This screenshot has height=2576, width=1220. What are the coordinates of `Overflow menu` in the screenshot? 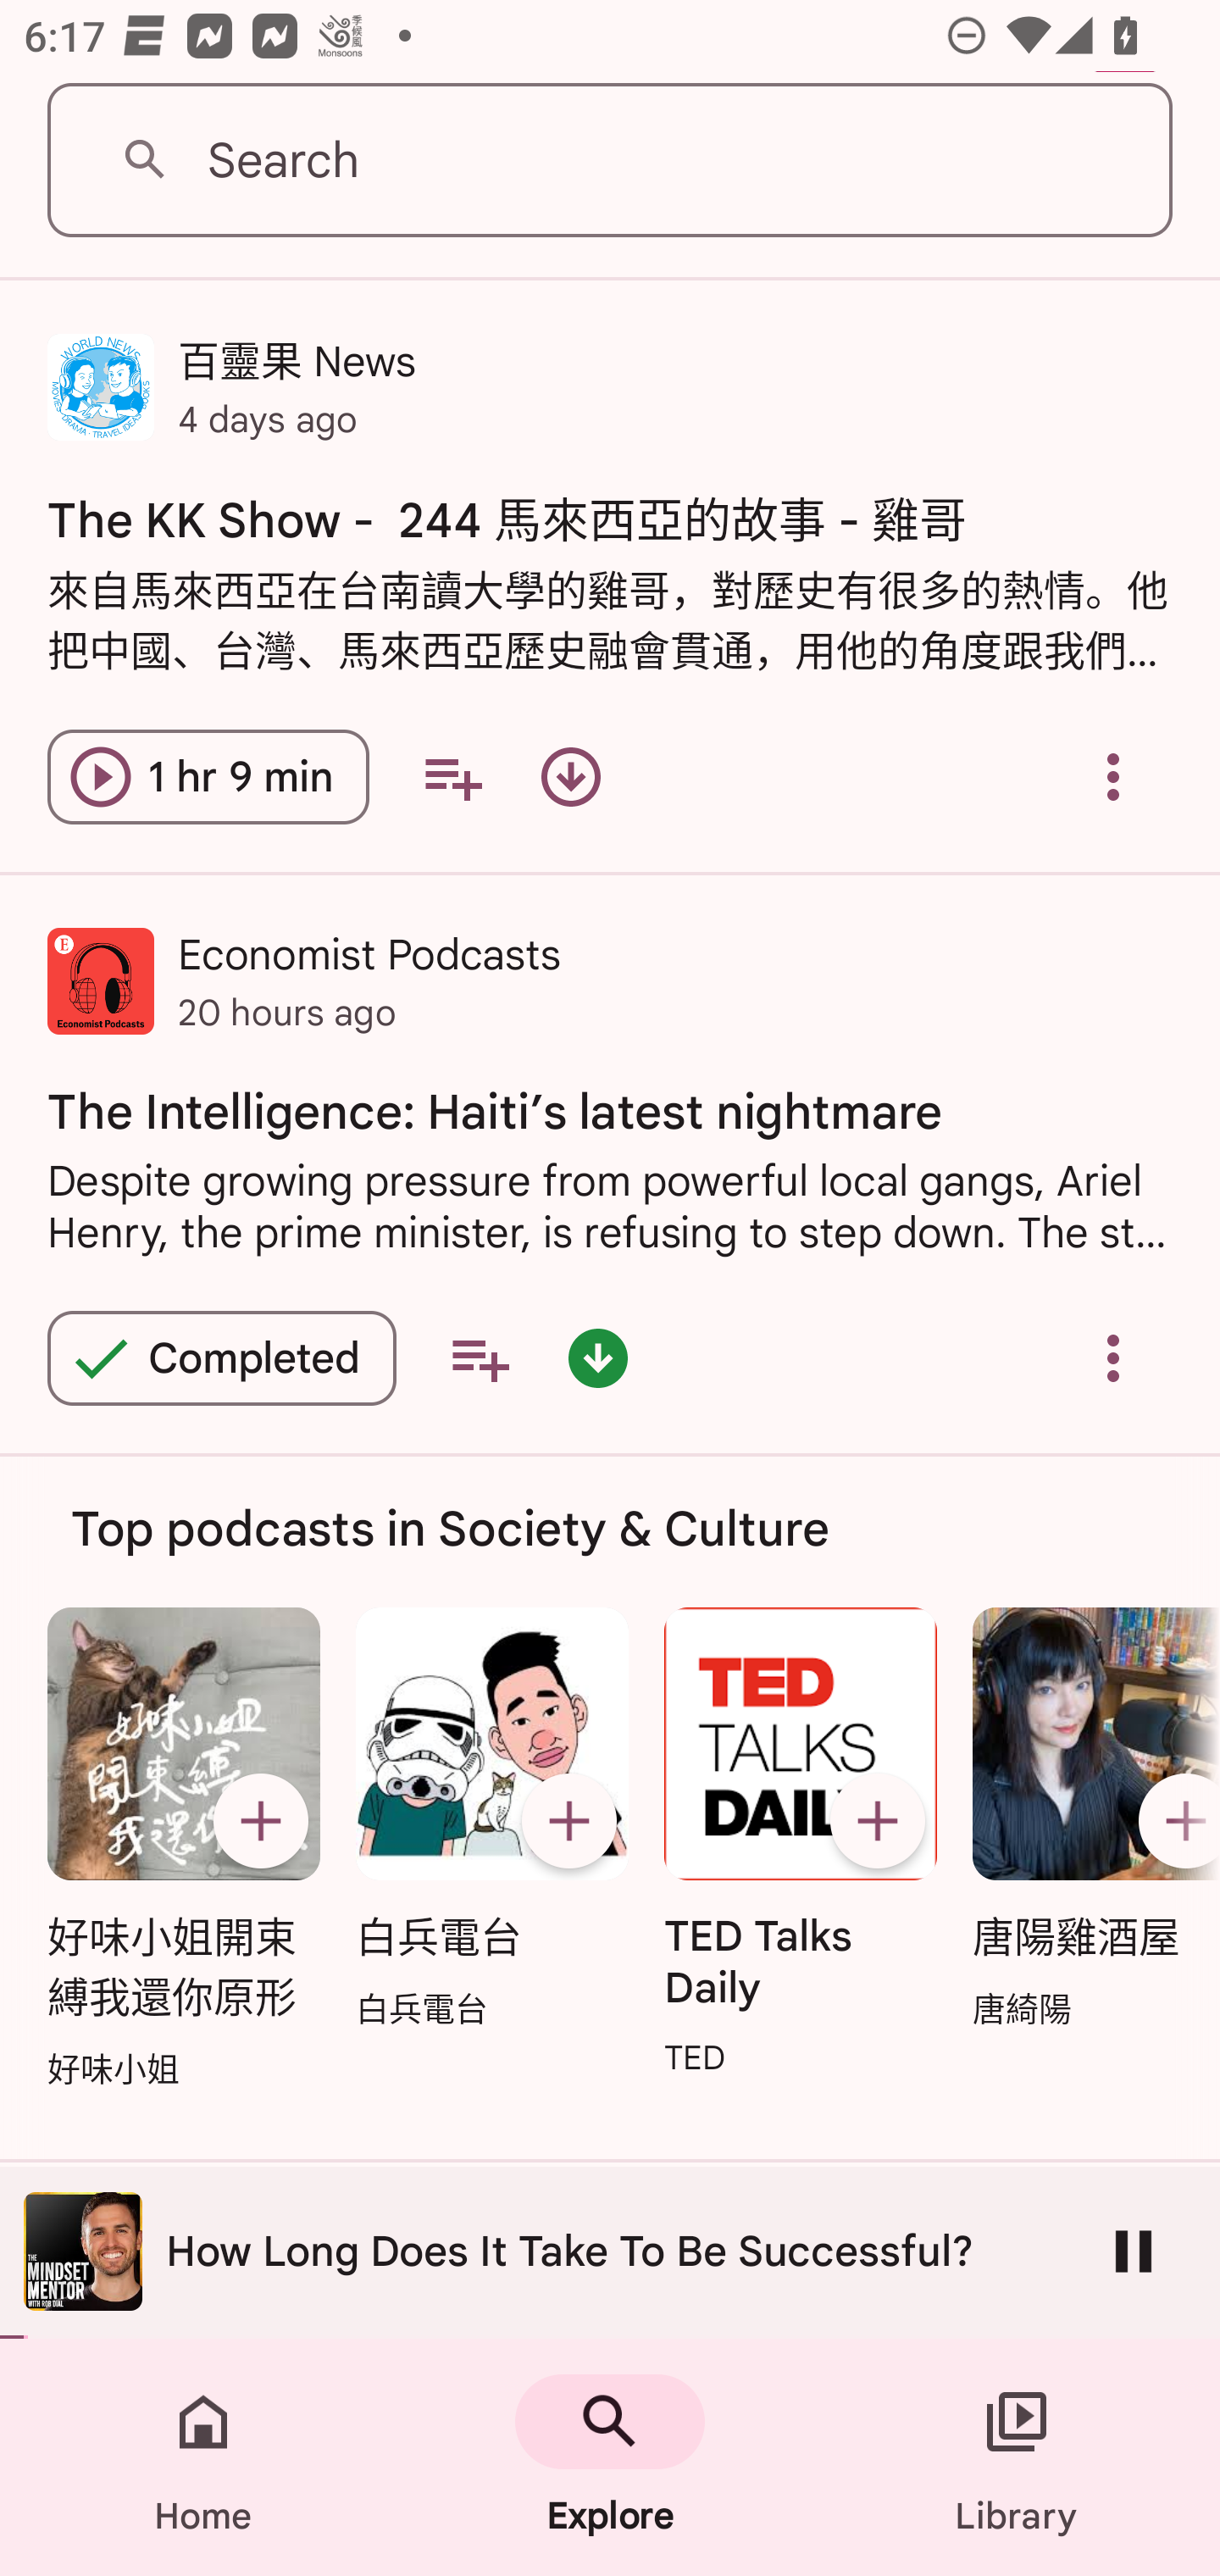 It's located at (1113, 776).